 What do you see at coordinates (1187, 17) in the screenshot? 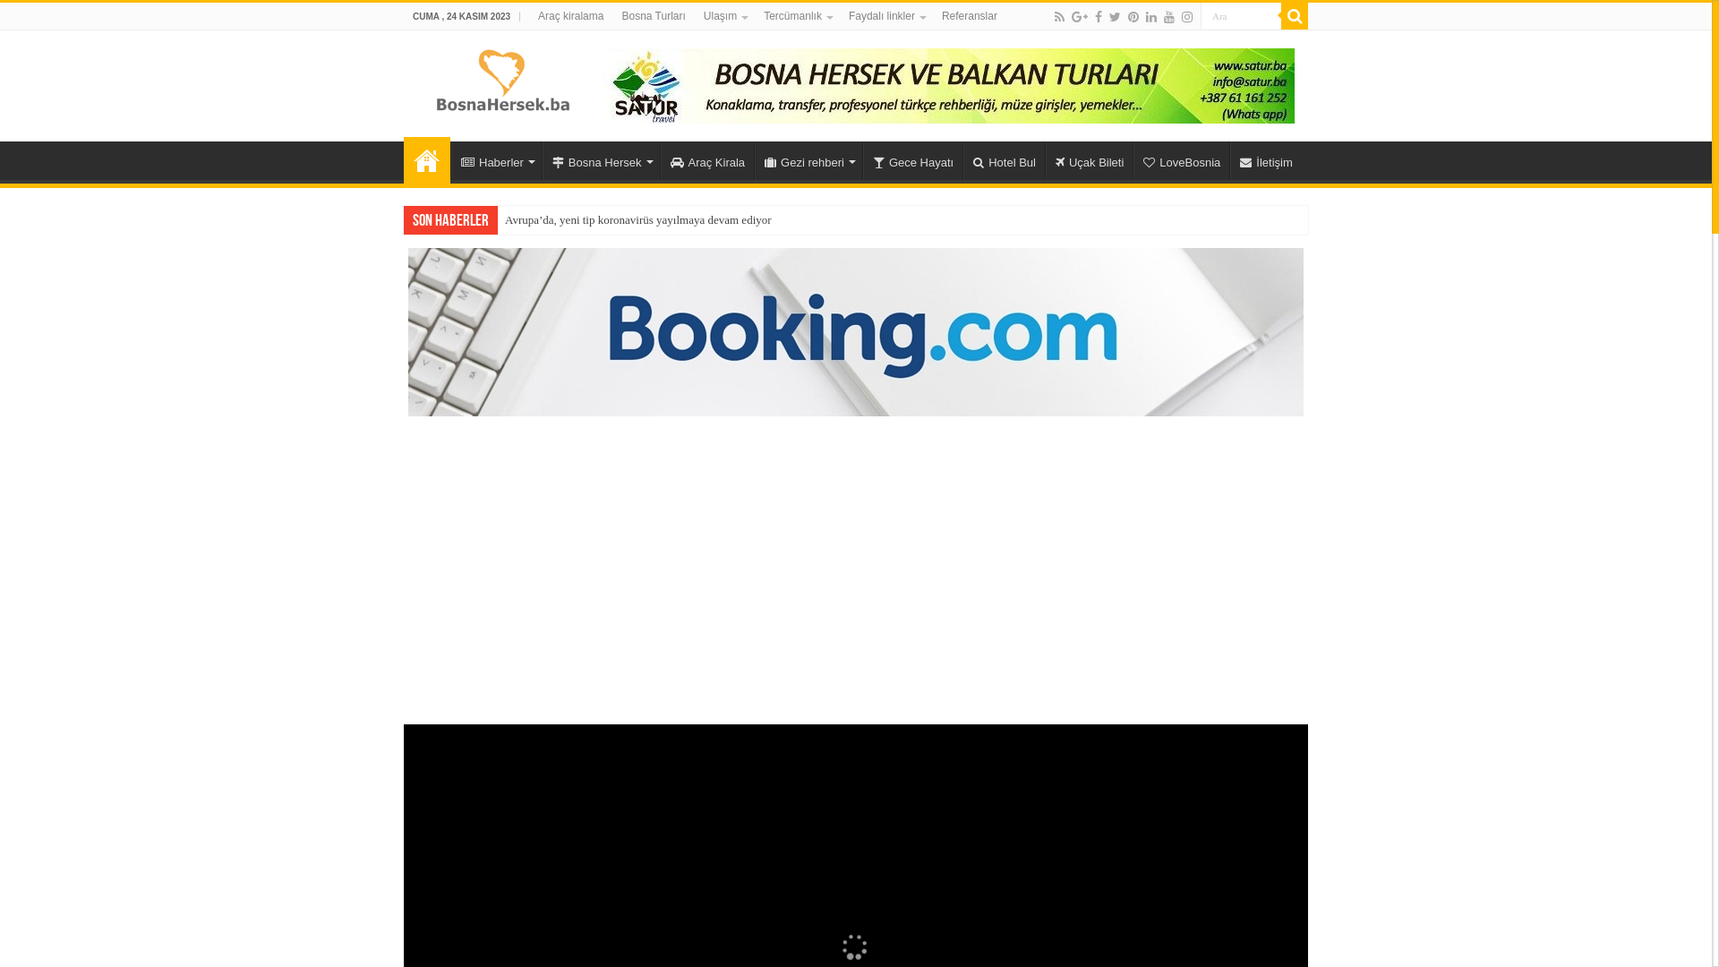
I see `instagram` at bounding box center [1187, 17].